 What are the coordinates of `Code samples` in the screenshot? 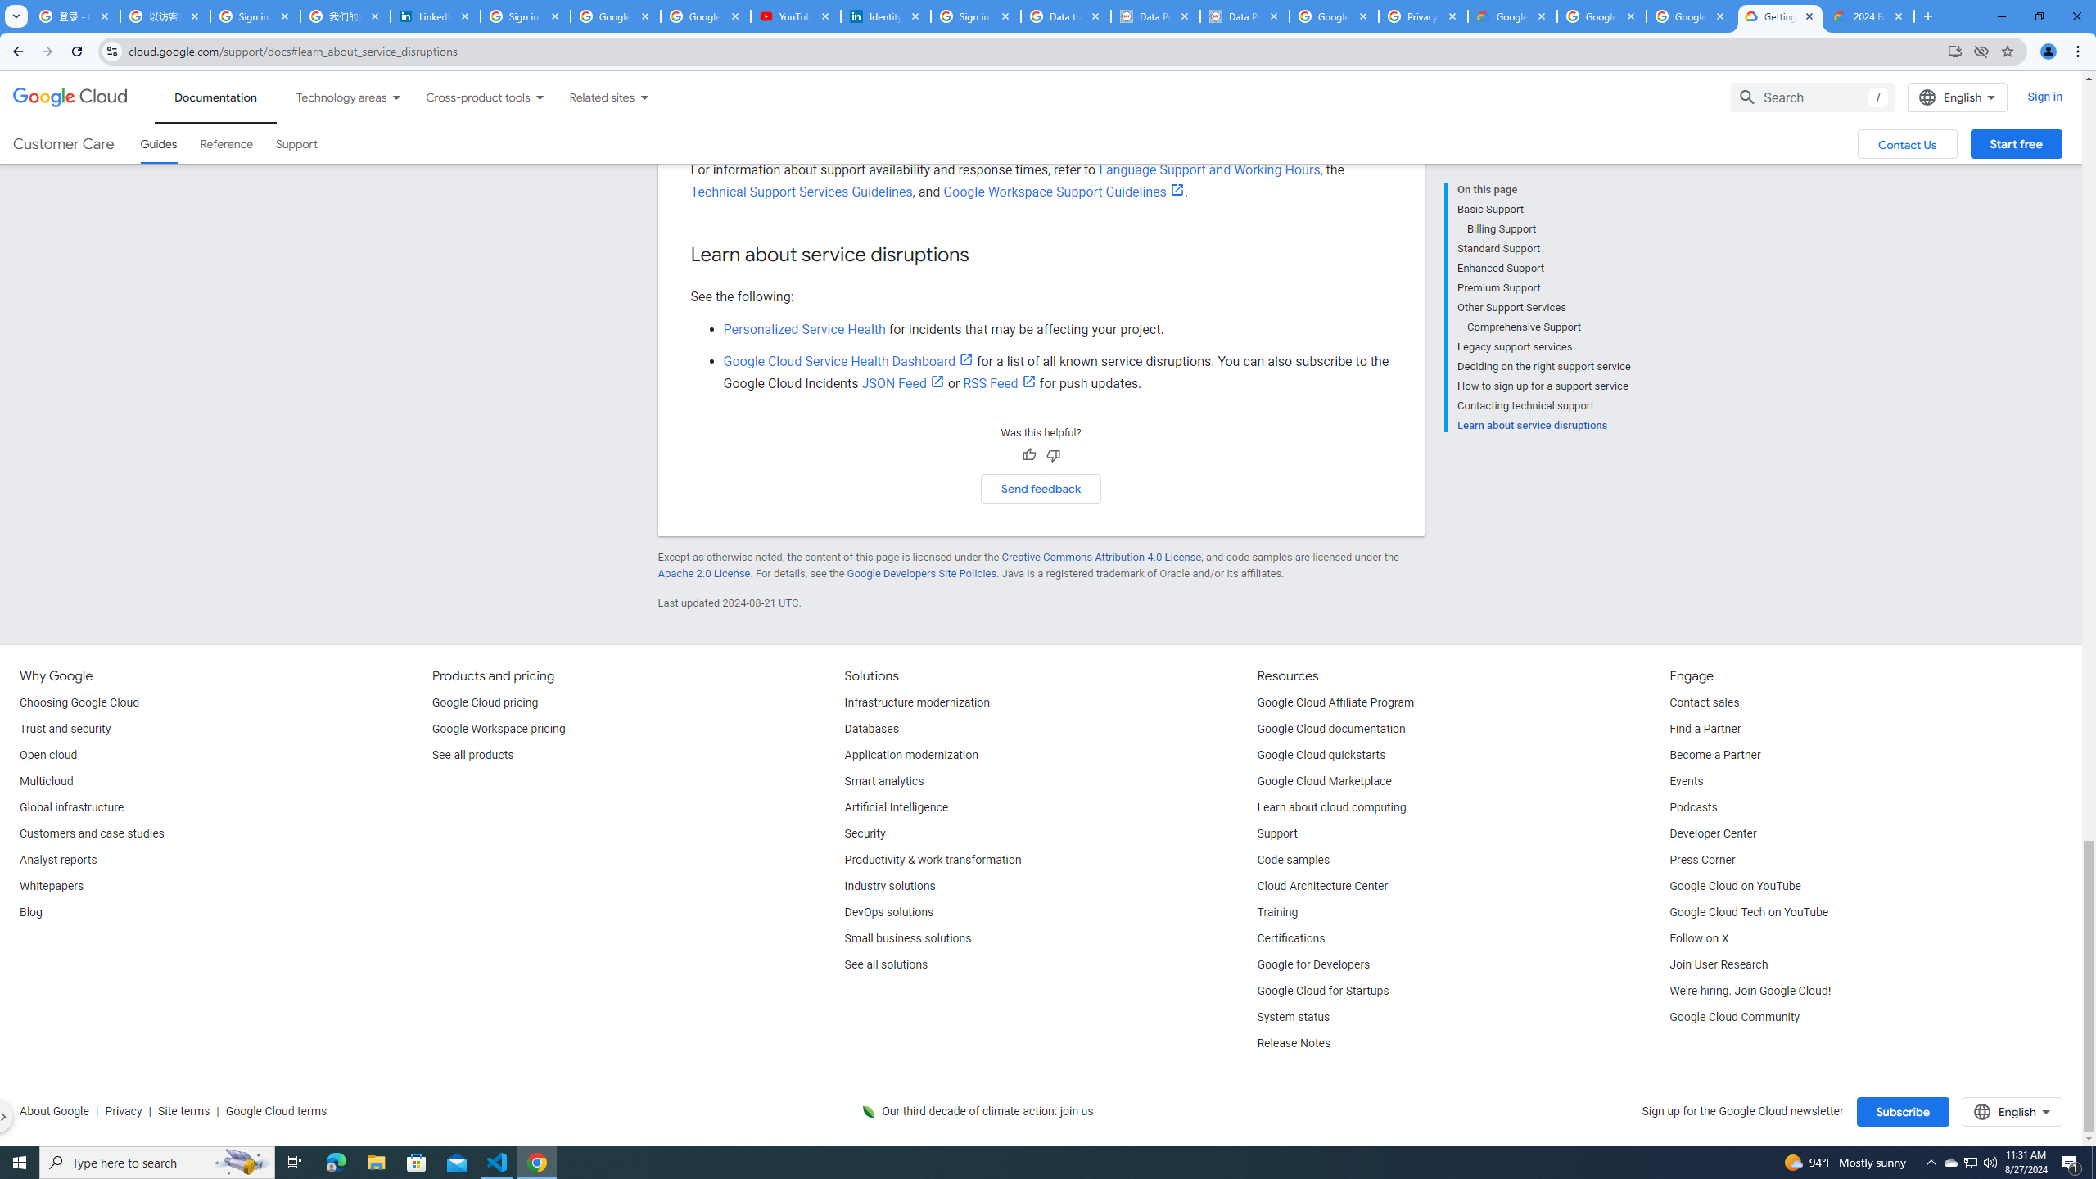 It's located at (1294, 861).